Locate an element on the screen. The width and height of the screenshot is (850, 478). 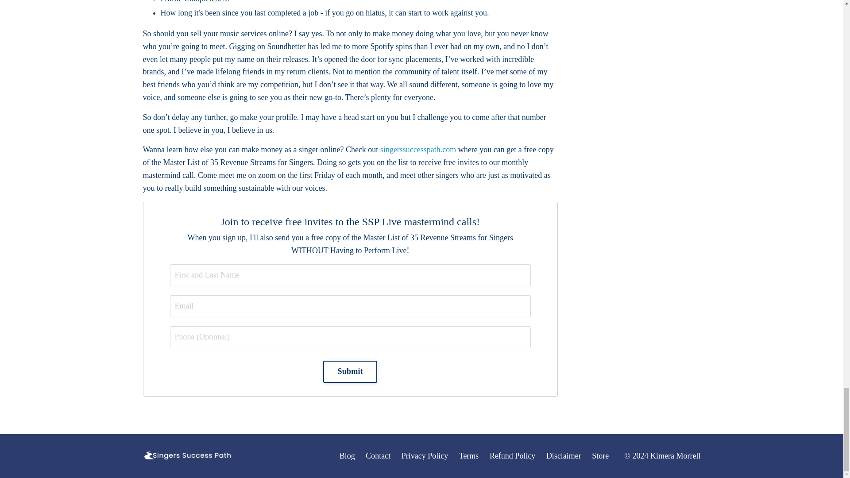
Blog is located at coordinates (347, 456).